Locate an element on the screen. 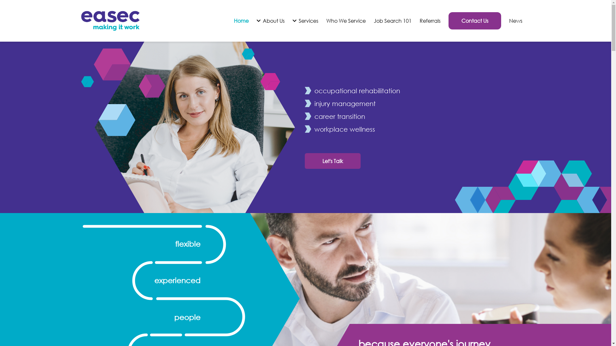  Contact Us is located at coordinates (475, 21).